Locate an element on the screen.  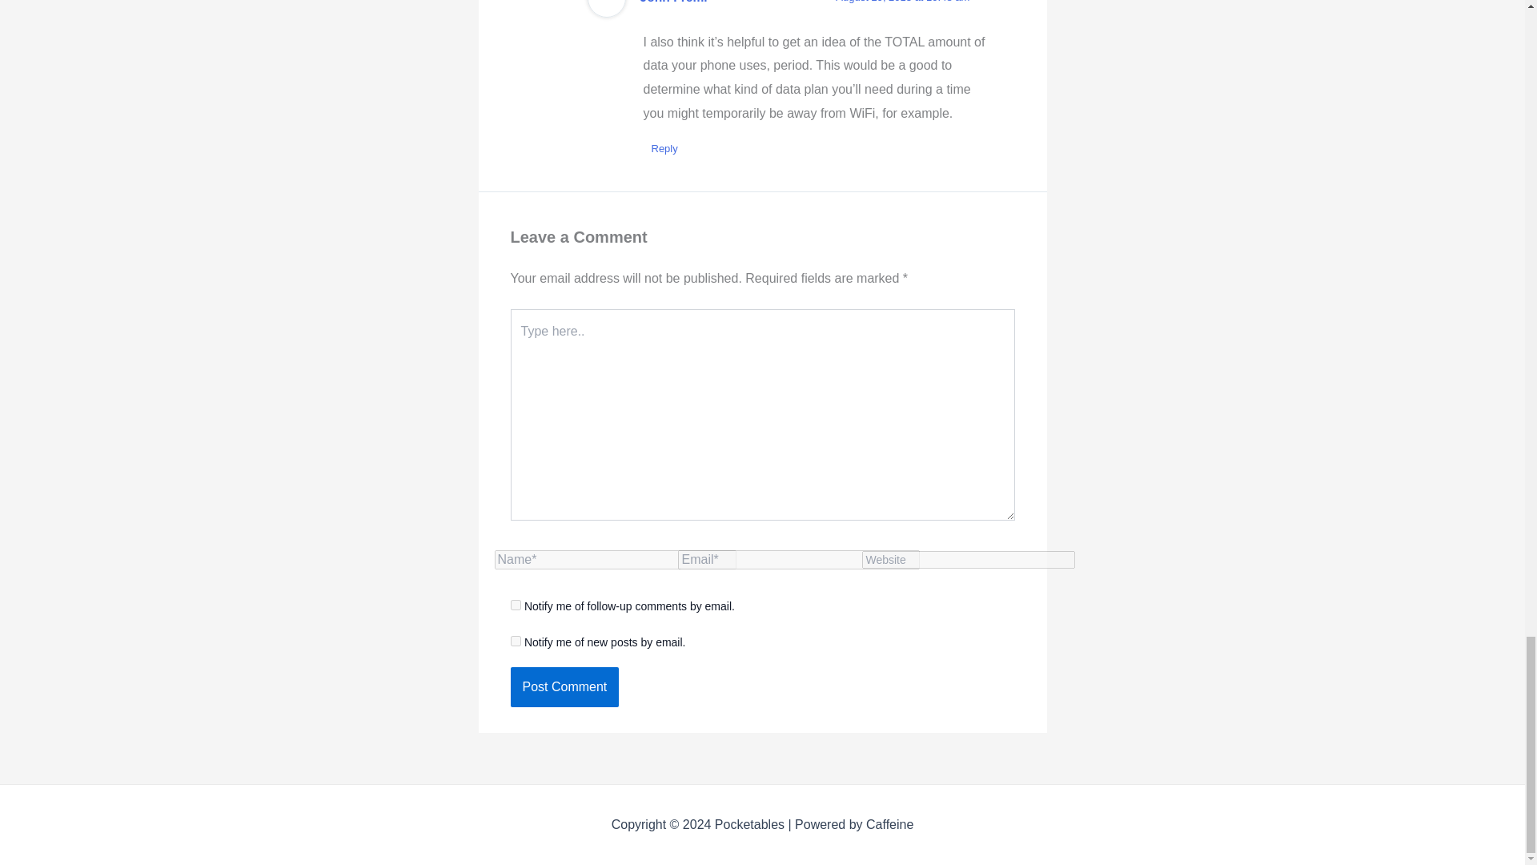
subscribe is located at coordinates (516, 641).